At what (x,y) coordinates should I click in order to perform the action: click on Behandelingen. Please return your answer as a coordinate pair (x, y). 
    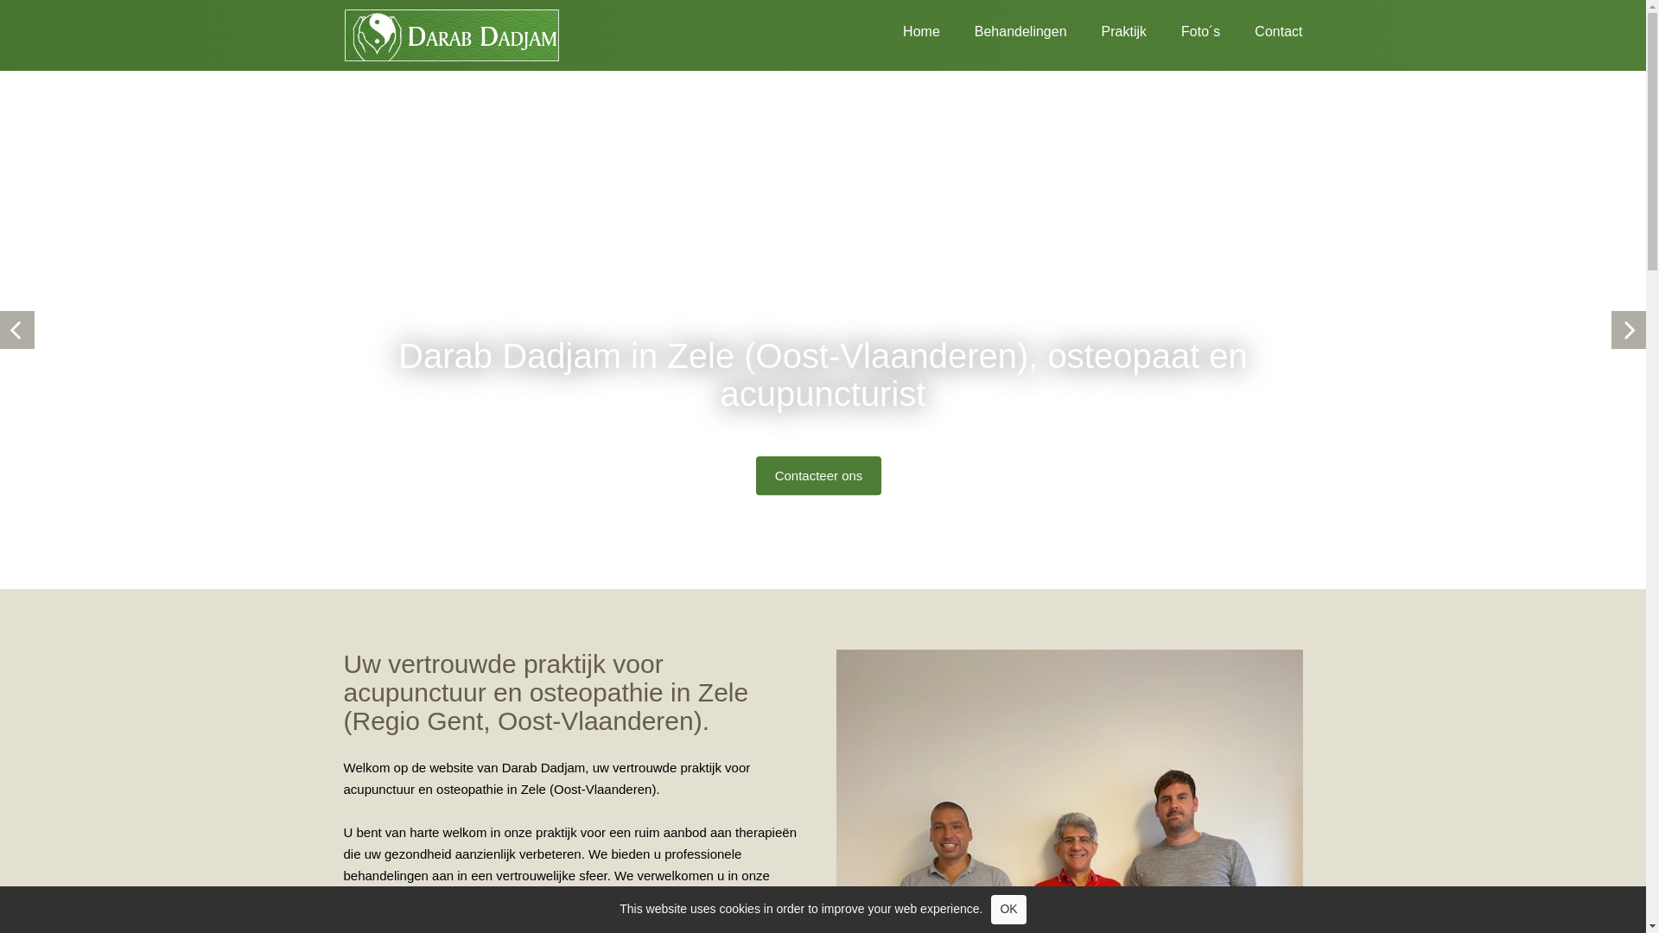
    Looking at the image, I should click on (1004, 29).